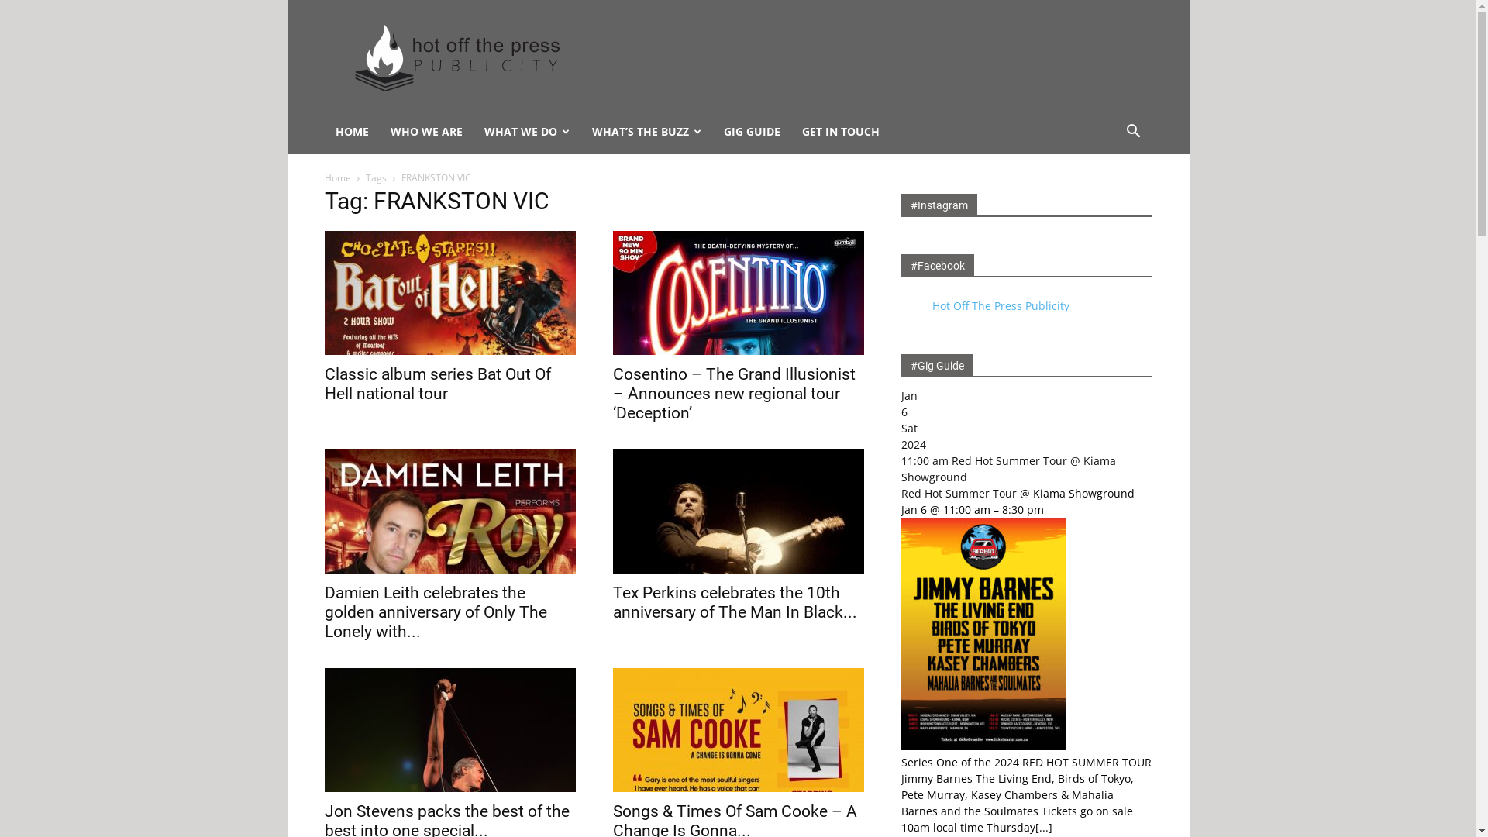 The height and width of the screenshot is (837, 1488). I want to click on WHO WE ARE, so click(426, 132).